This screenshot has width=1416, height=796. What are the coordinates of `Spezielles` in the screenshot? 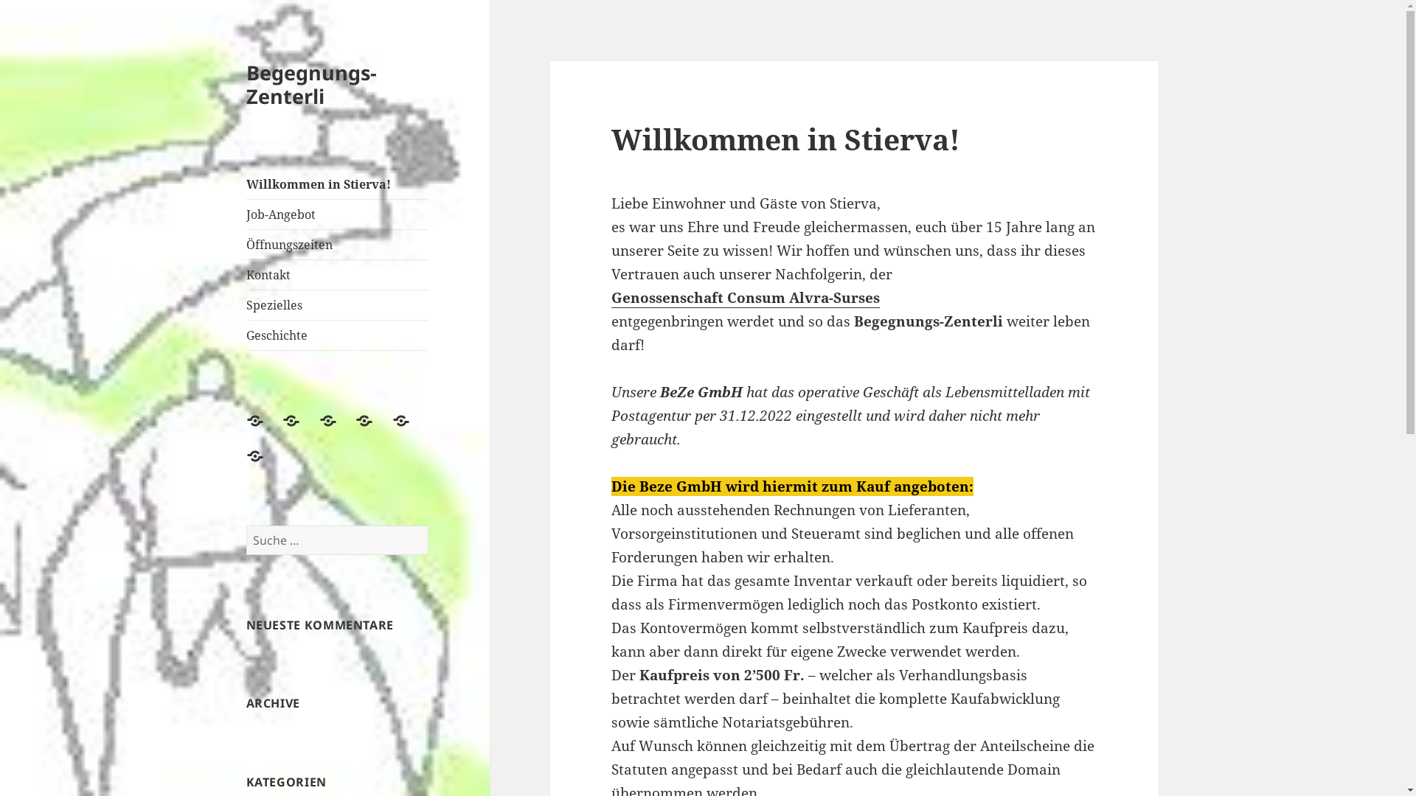 It's located at (338, 305).